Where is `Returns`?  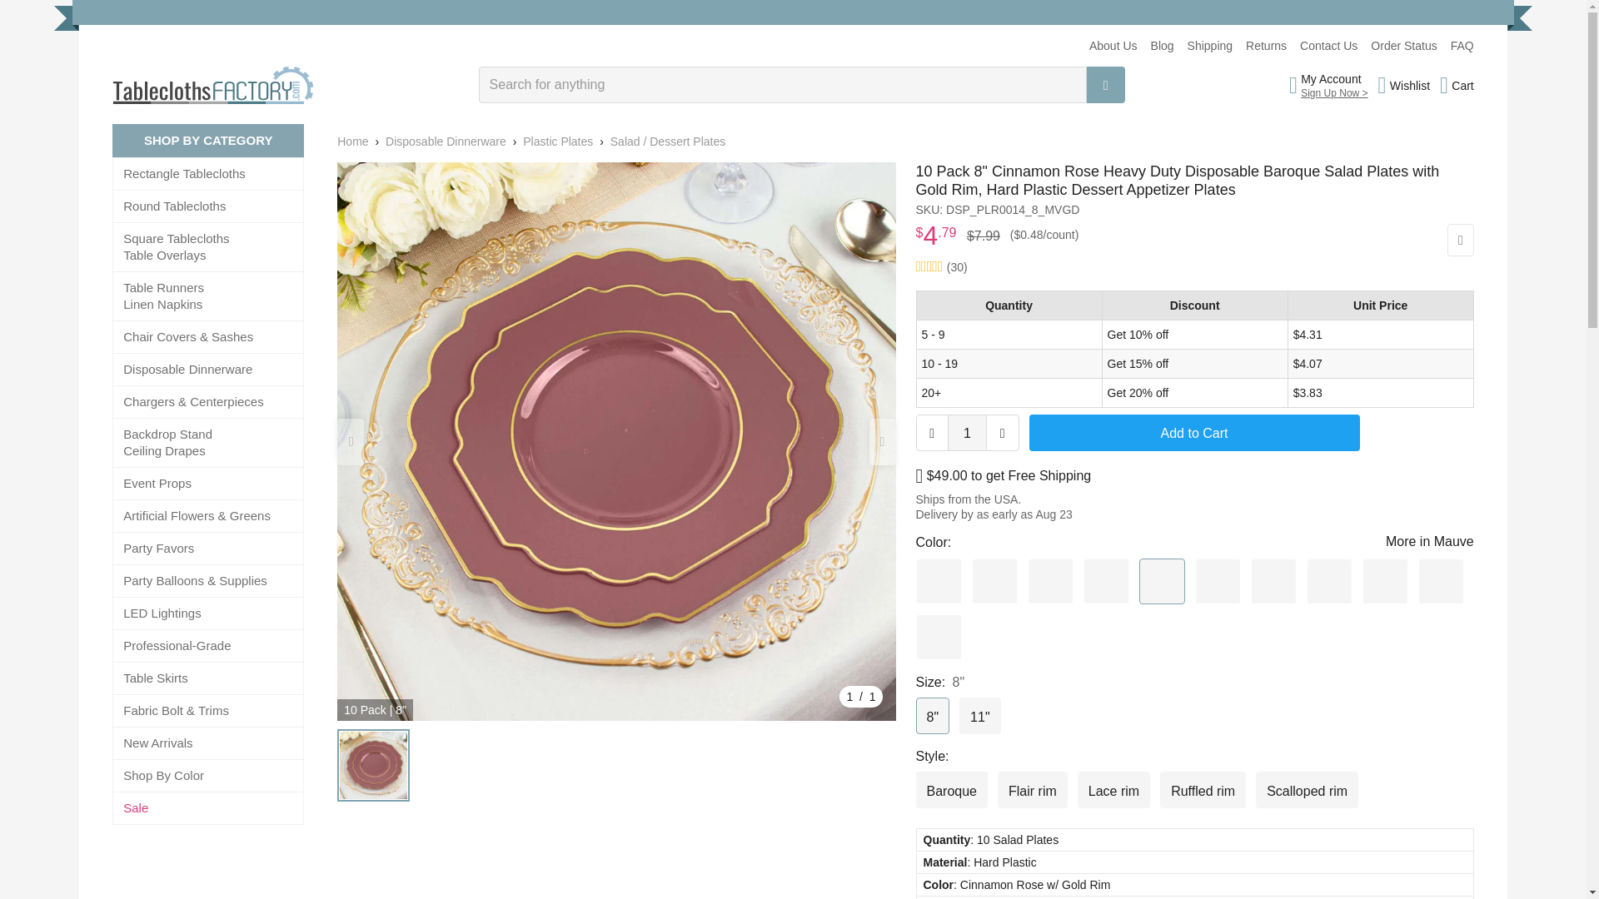
Returns is located at coordinates (1266, 45).